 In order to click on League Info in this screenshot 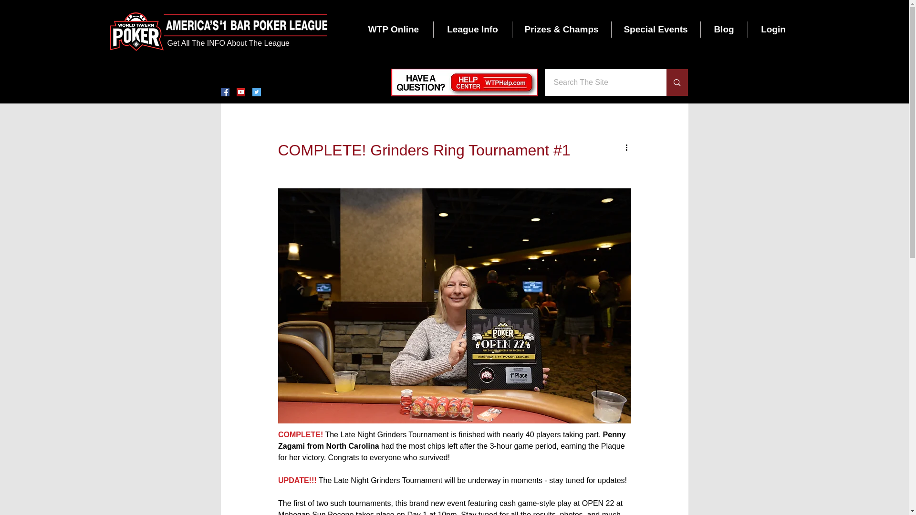, I will do `click(472, 30)`.